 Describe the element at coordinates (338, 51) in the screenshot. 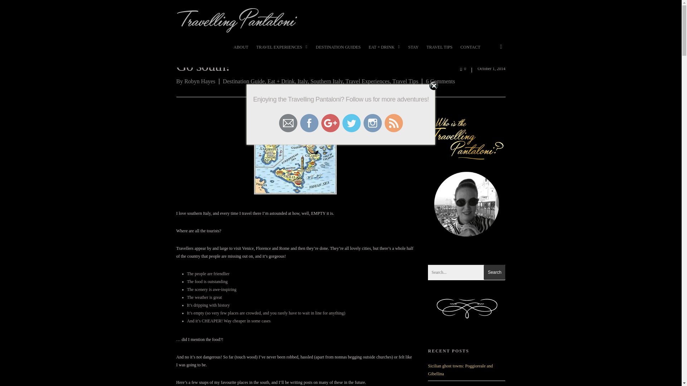

I see `DESTINATION GUIDES` at that location.